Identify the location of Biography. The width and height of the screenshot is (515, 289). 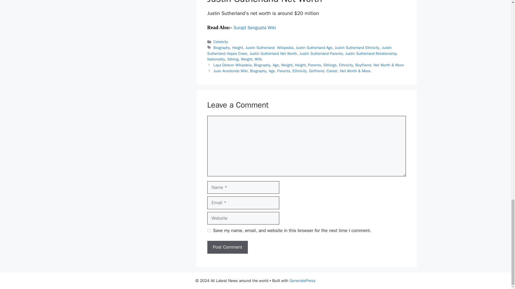
(222, 47).